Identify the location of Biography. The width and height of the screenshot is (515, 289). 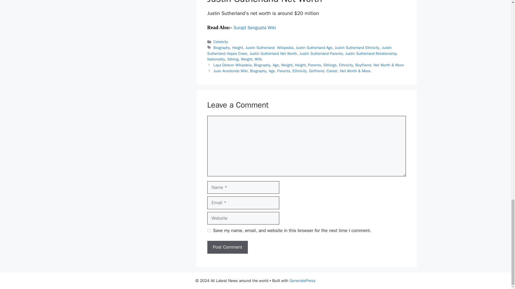
(222, 47).